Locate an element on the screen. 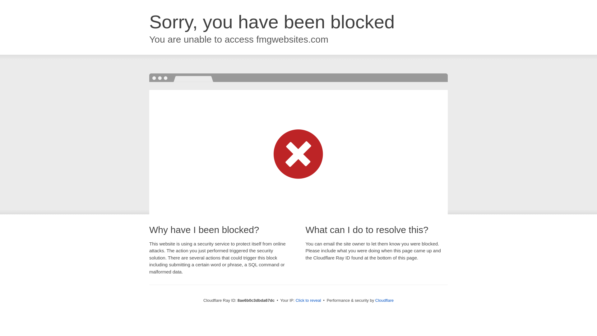  Cloudflare is located at coordinates (384, 300).